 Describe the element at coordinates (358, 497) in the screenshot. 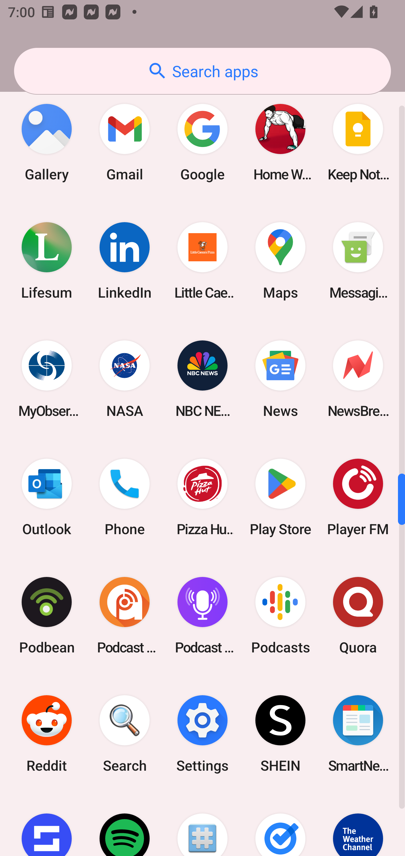

I see `Player FM` at that location.